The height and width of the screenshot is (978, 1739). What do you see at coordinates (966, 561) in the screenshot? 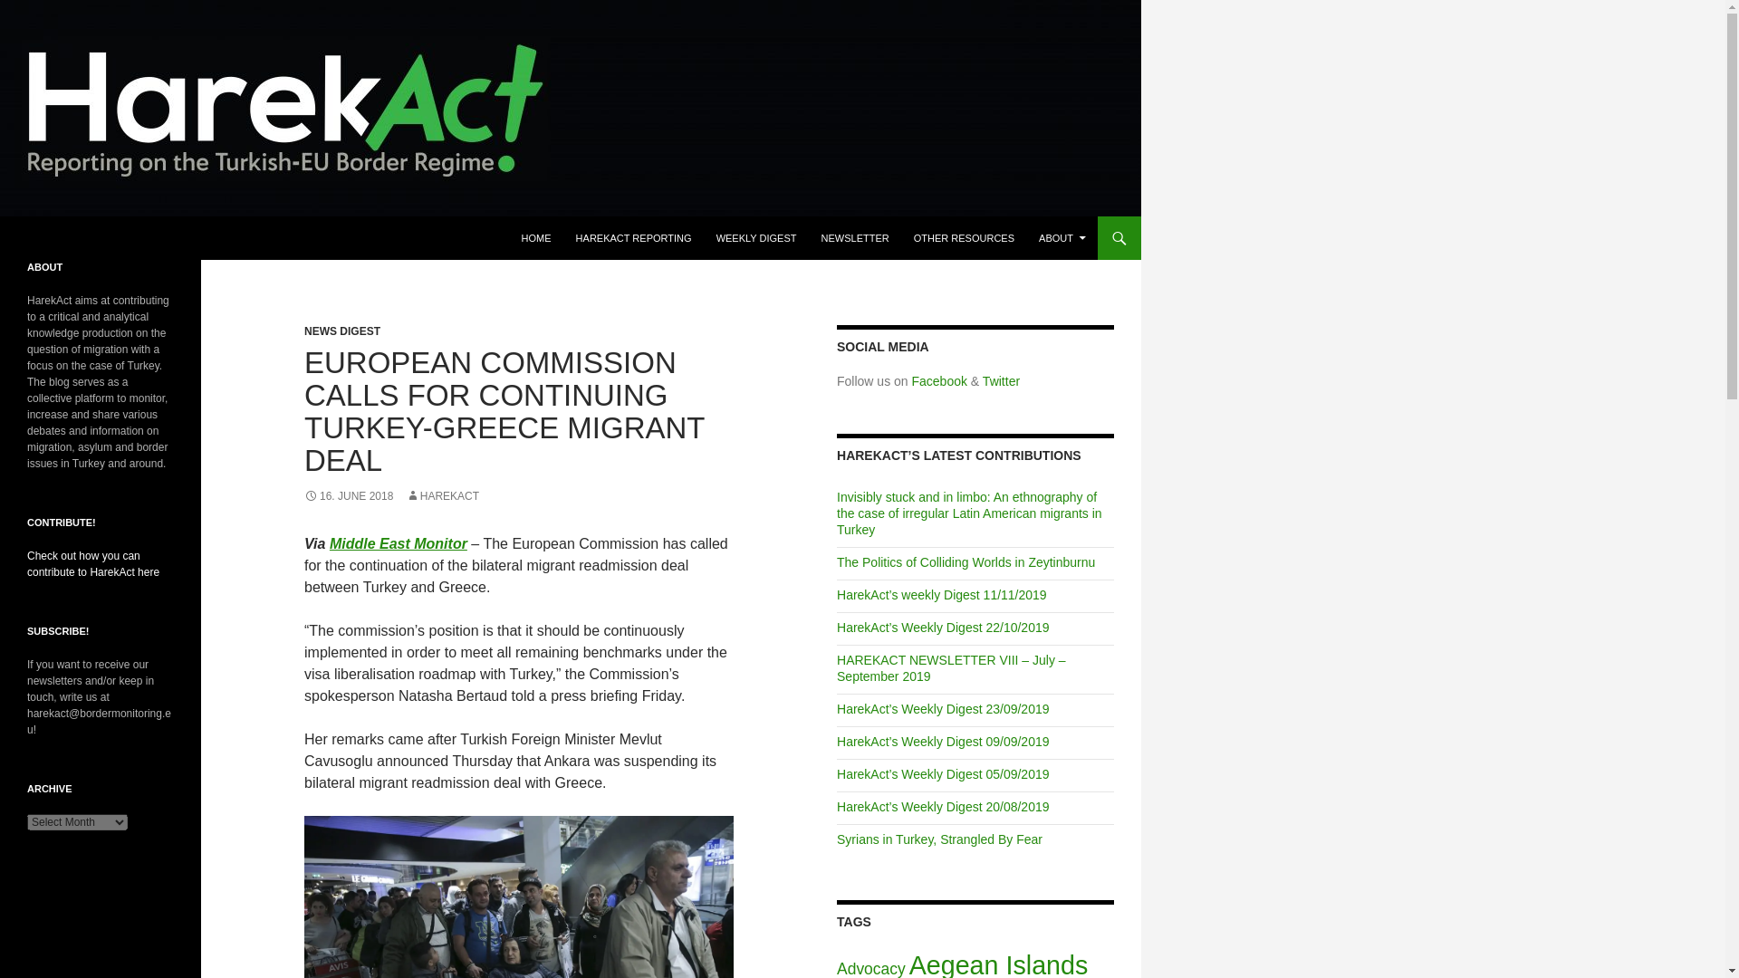
I see `The Politics of Colliding Worlds in Zeytinburnu` at bounding box center [966, 561].